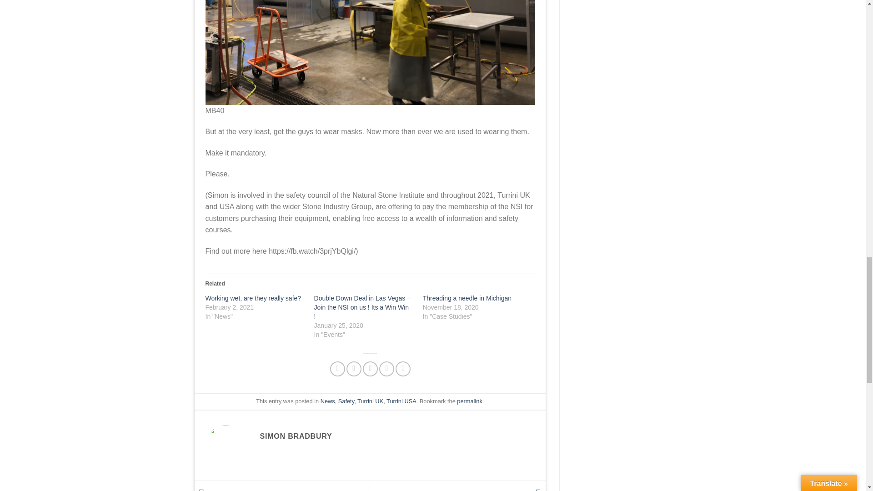 This screenshot has height=491, width=873. I want to click on Threading a needle in Michigan, so click(467, 298).